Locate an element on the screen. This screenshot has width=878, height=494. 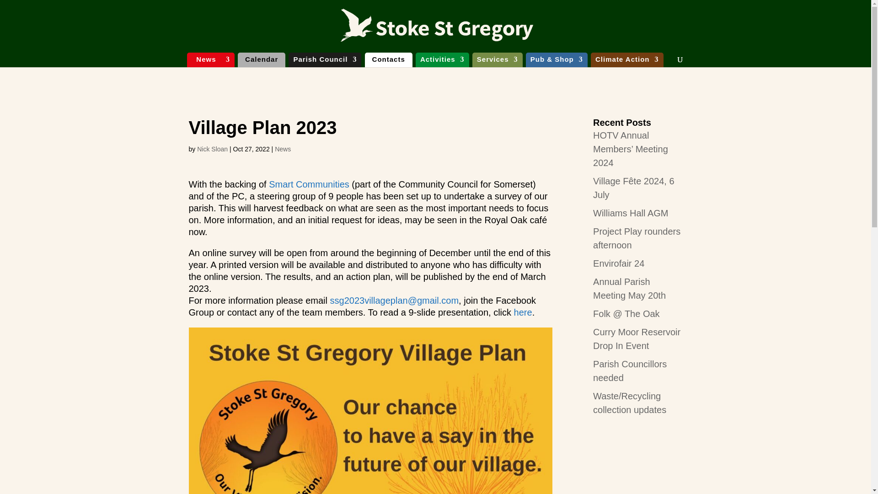
Activities is located at coordinates (442, 61).